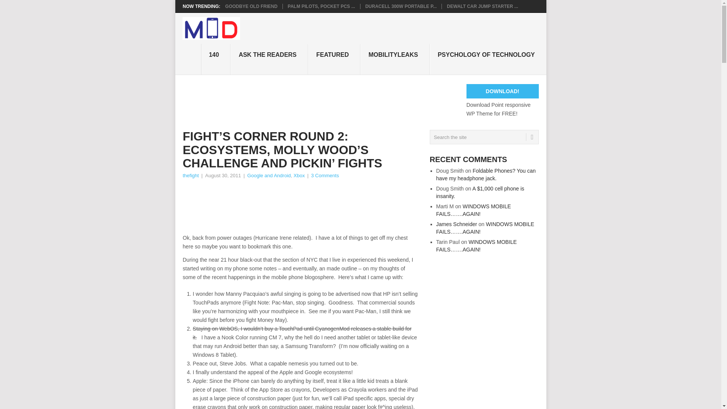  Describe the element at coordinates (486, 174) in the screenshot. I see `Foldable Phones? You can have my headphone jack.` at that location.